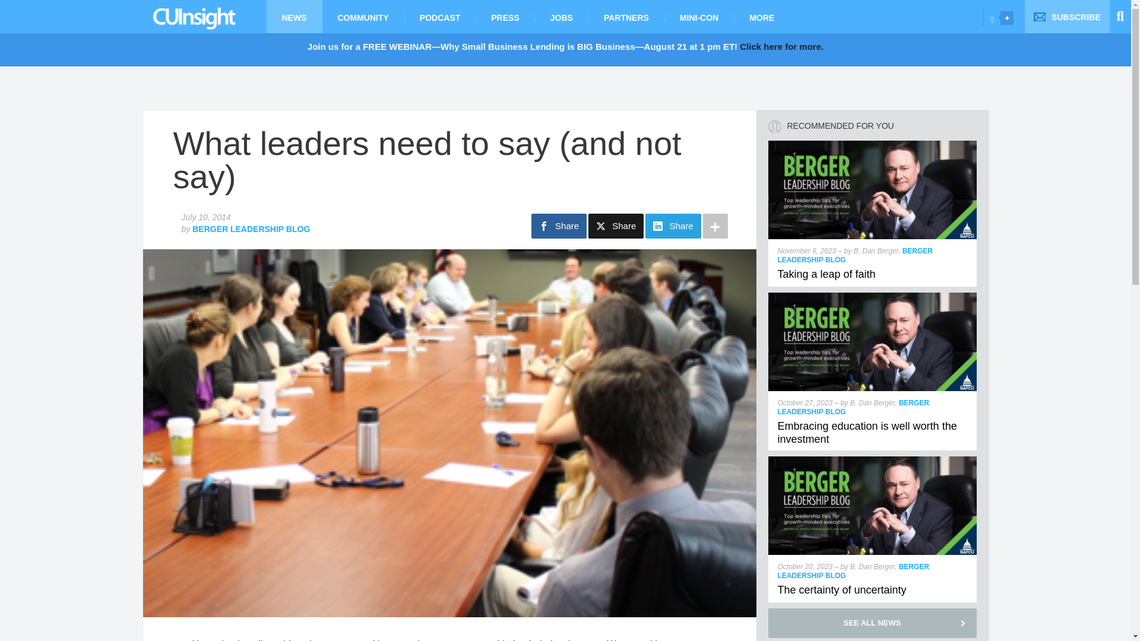 Image resolution: width=1140 pixels, height=641 pixels. I want to click on The certainty of uncertainty, so click(873, 461).